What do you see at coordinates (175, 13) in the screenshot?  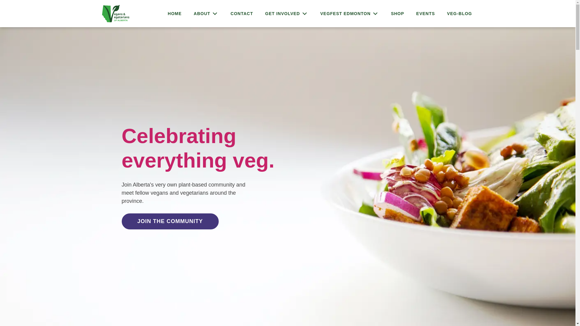 I see `HOME` at bounding box center [175, 13].